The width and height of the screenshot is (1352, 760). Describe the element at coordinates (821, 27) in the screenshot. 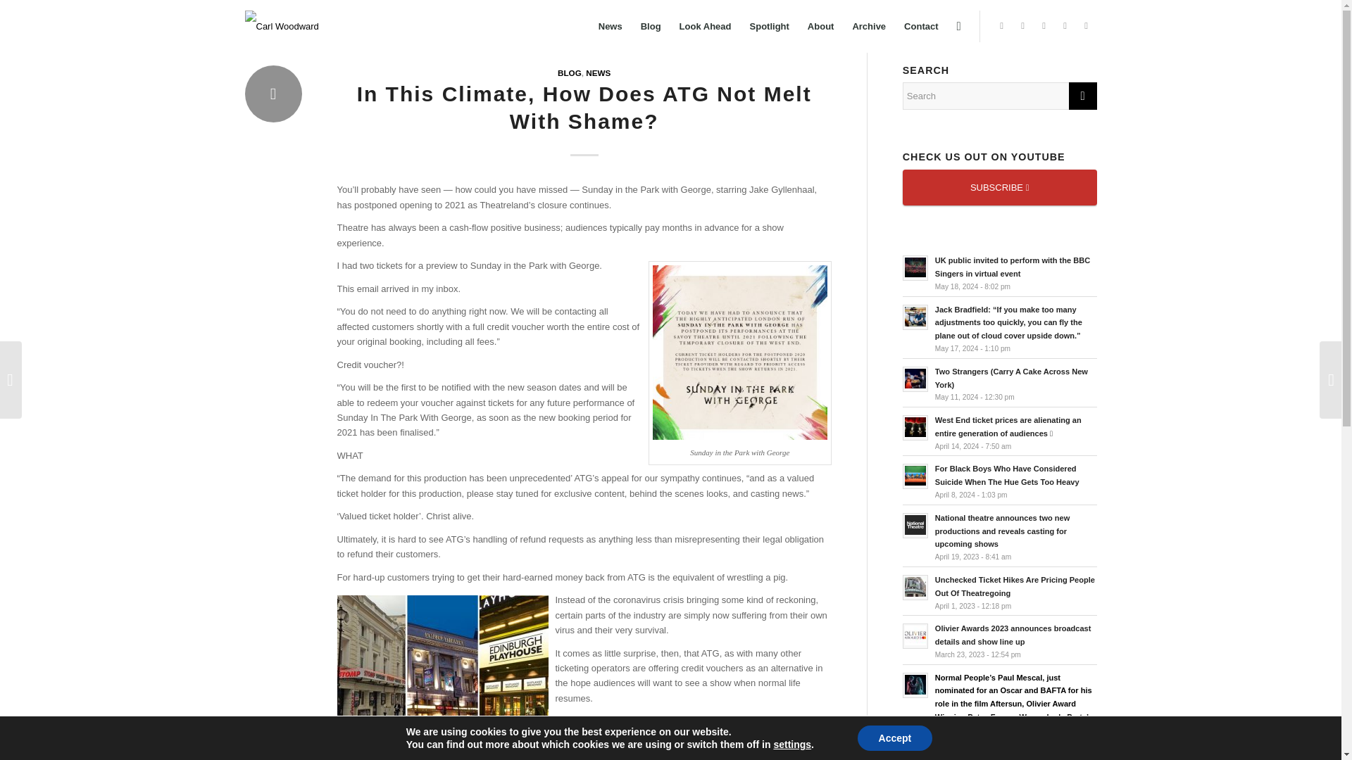

I see `About` at that location.